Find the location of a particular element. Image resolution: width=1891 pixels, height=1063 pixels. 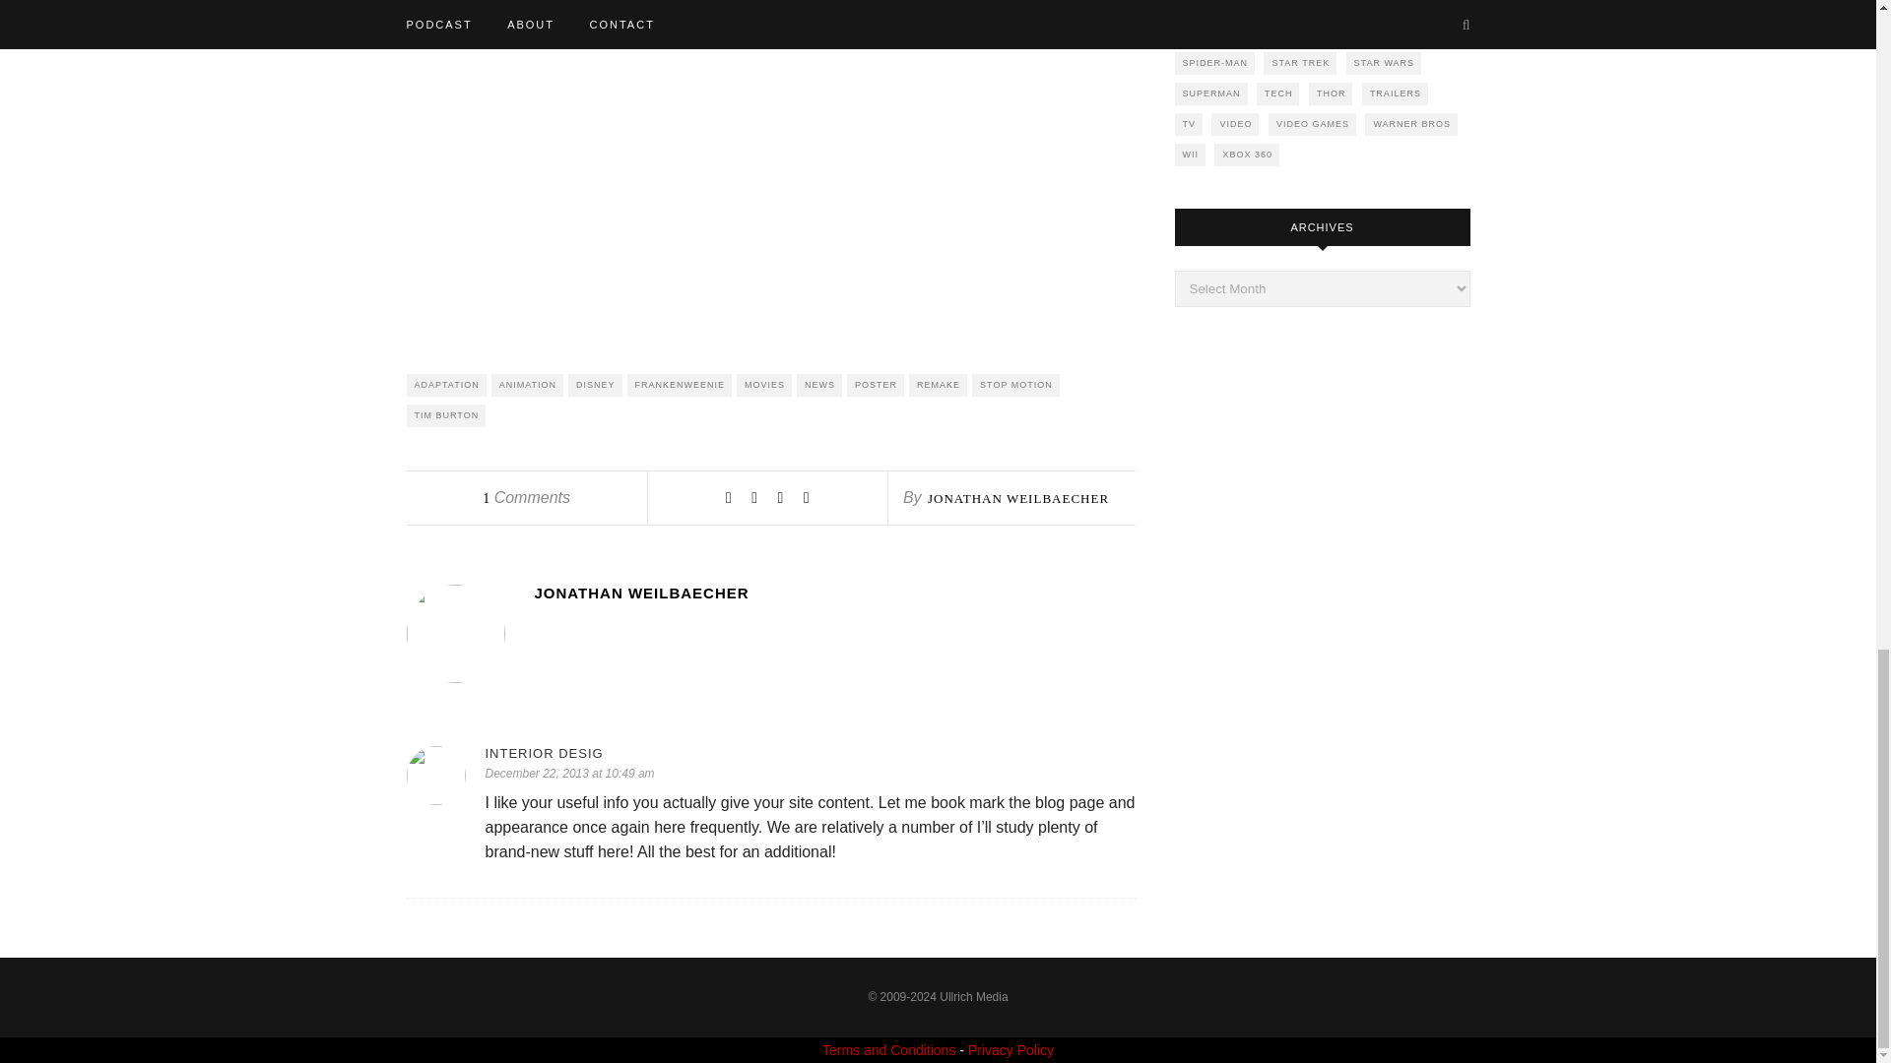

NEWS is located at coordinates (818, 385).